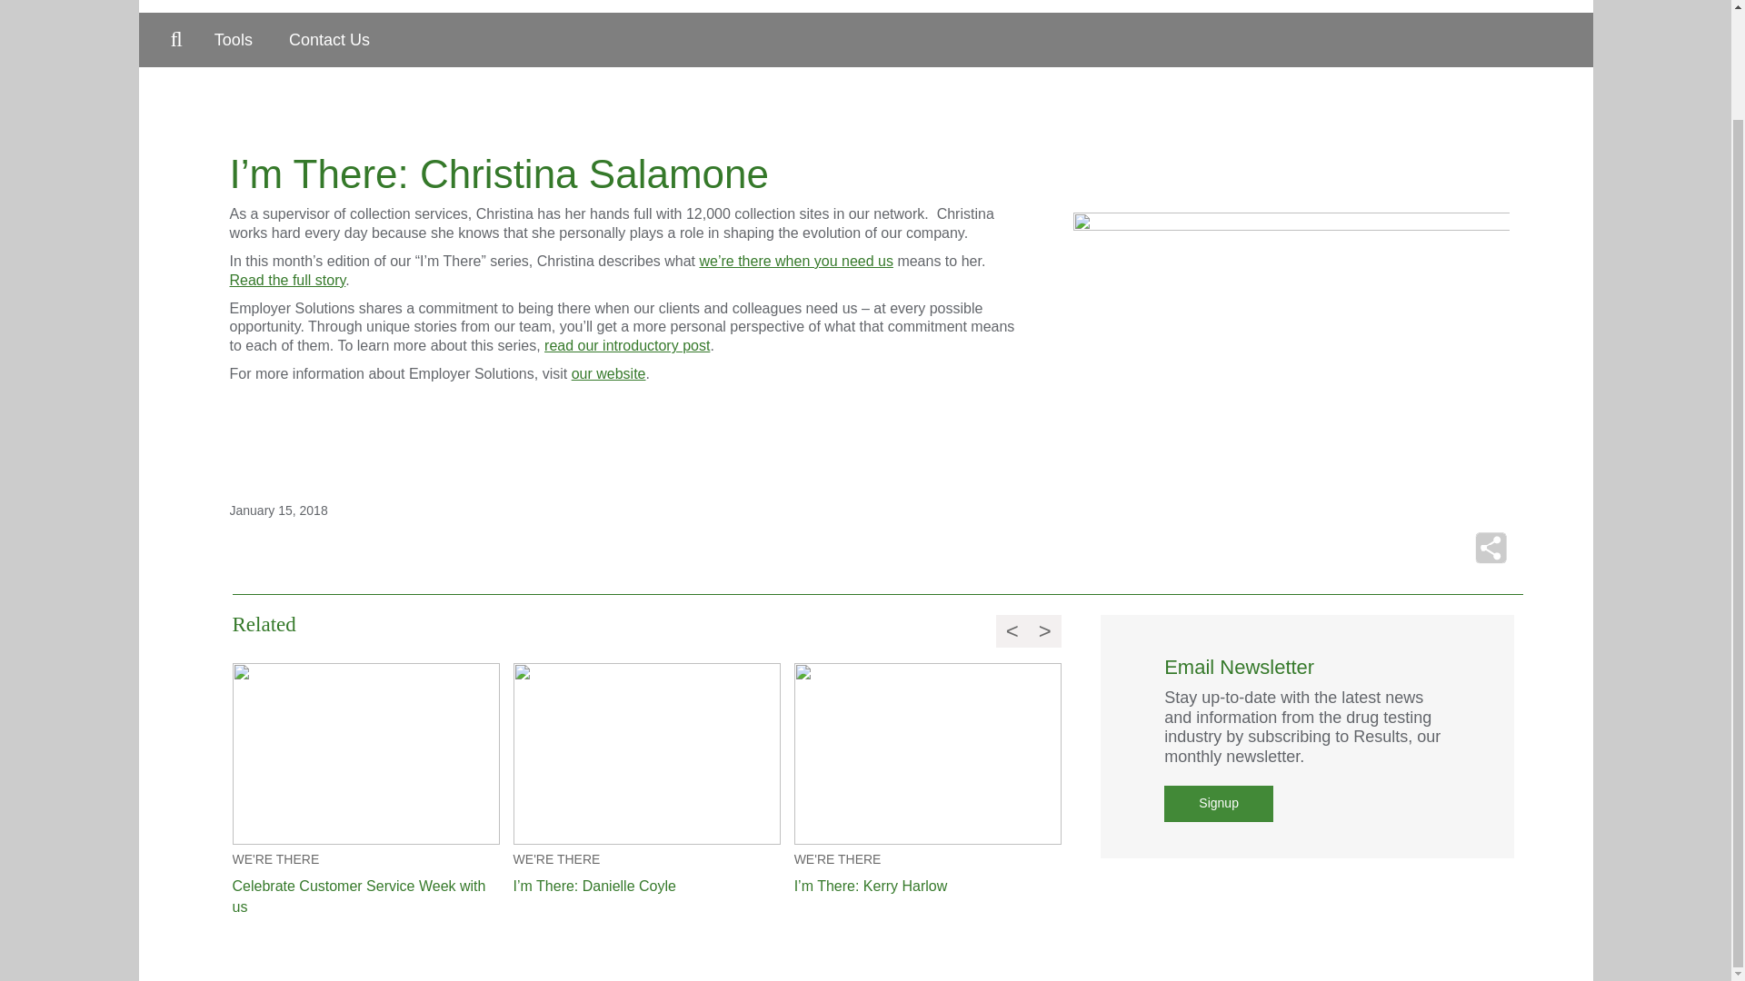 Image resolution: width=1745 pixels, height=981 pixels. Describe the element at coordinates (329, 40) in the screenshot. I see `Contact Us` at that location.